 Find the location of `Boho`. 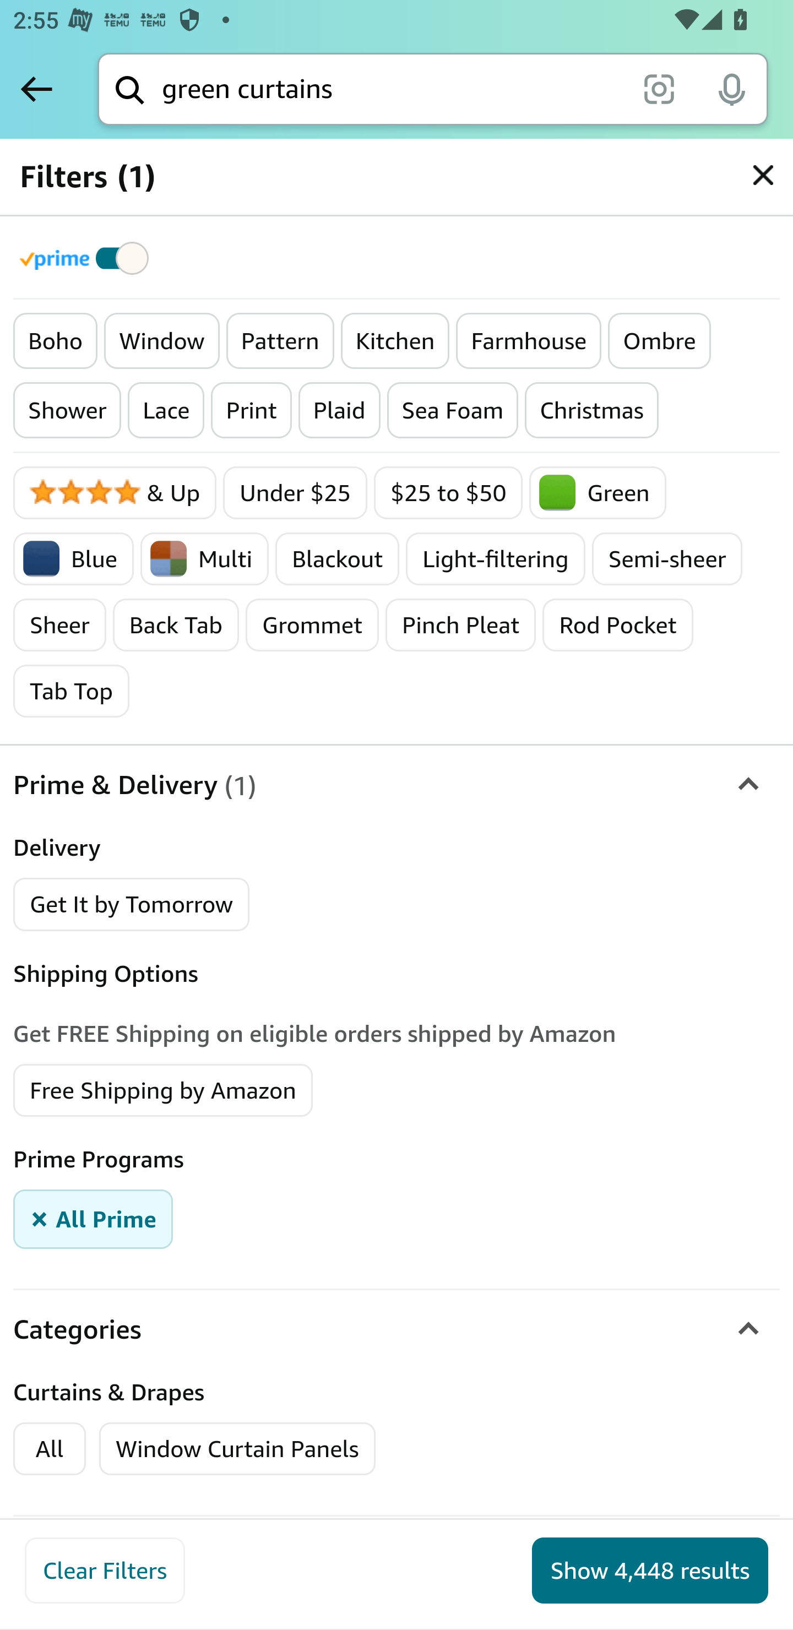

Boho is located at coordinates (56, 341).